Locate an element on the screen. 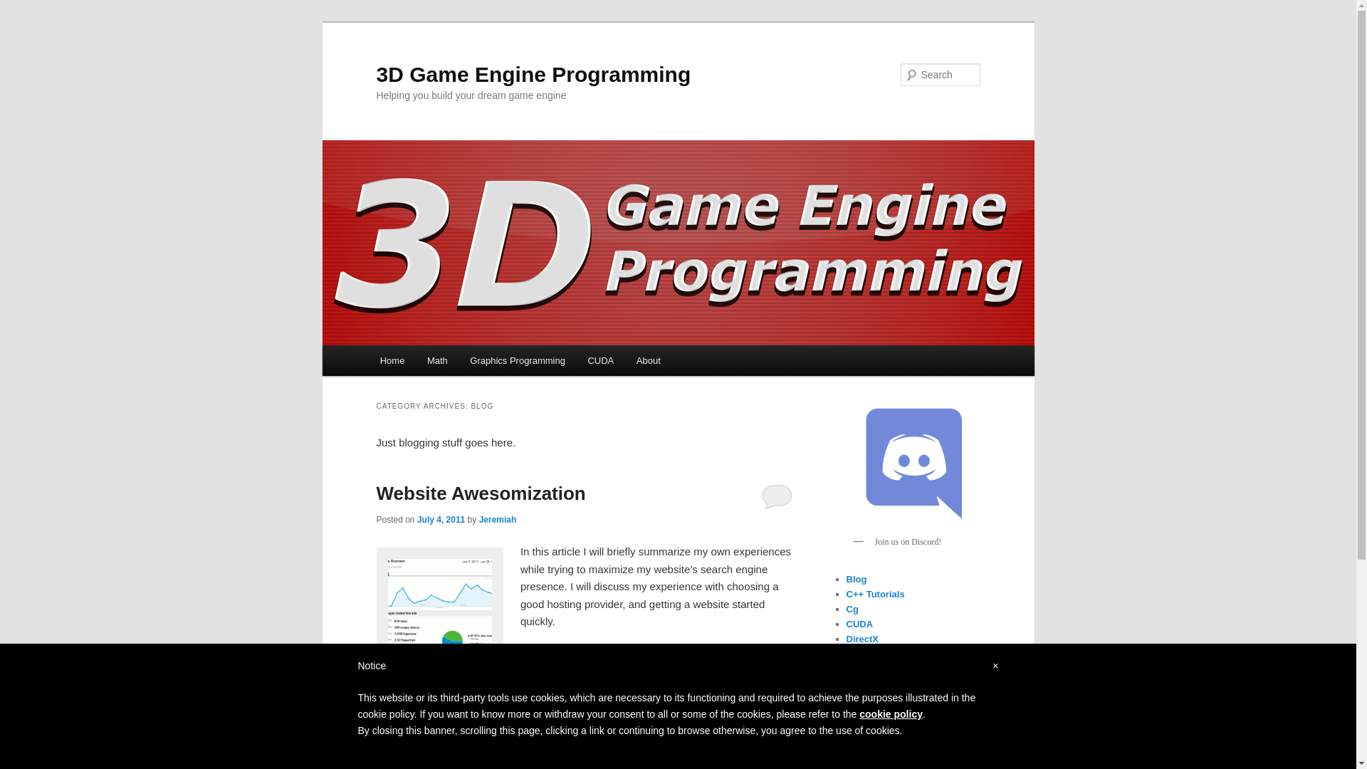  Google Analytics is located at coordinates (440, 611).